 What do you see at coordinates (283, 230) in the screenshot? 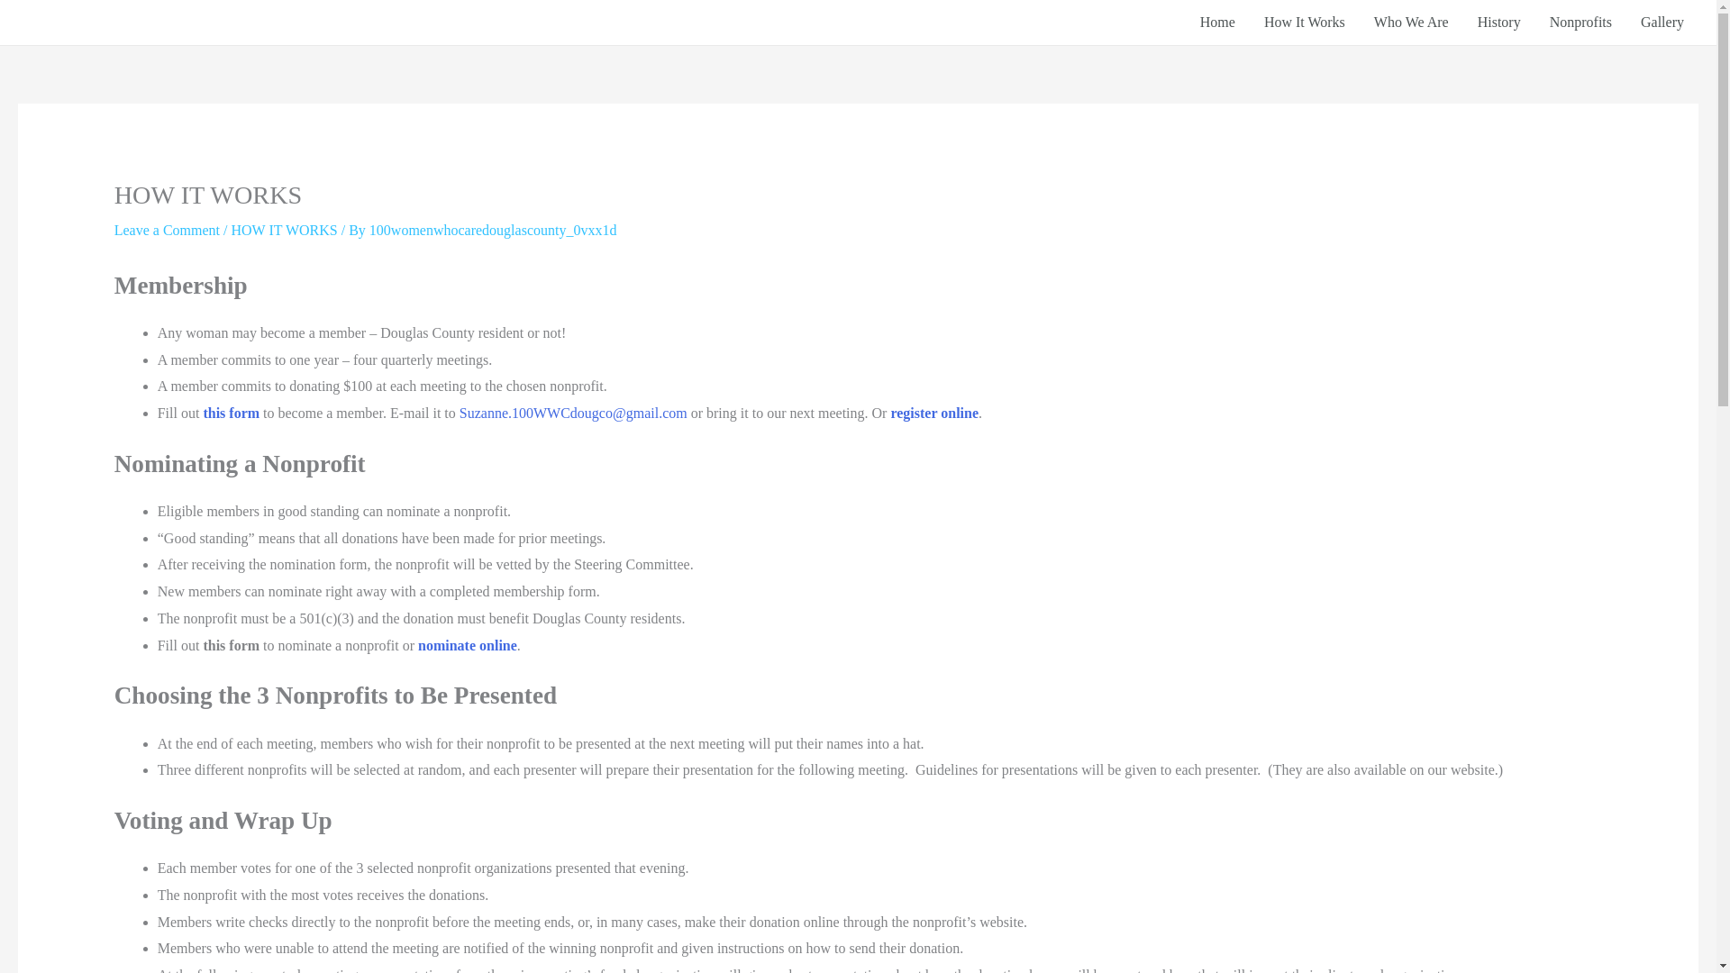
I see `HOW IT WORKS` at bounding box center [283, 230].